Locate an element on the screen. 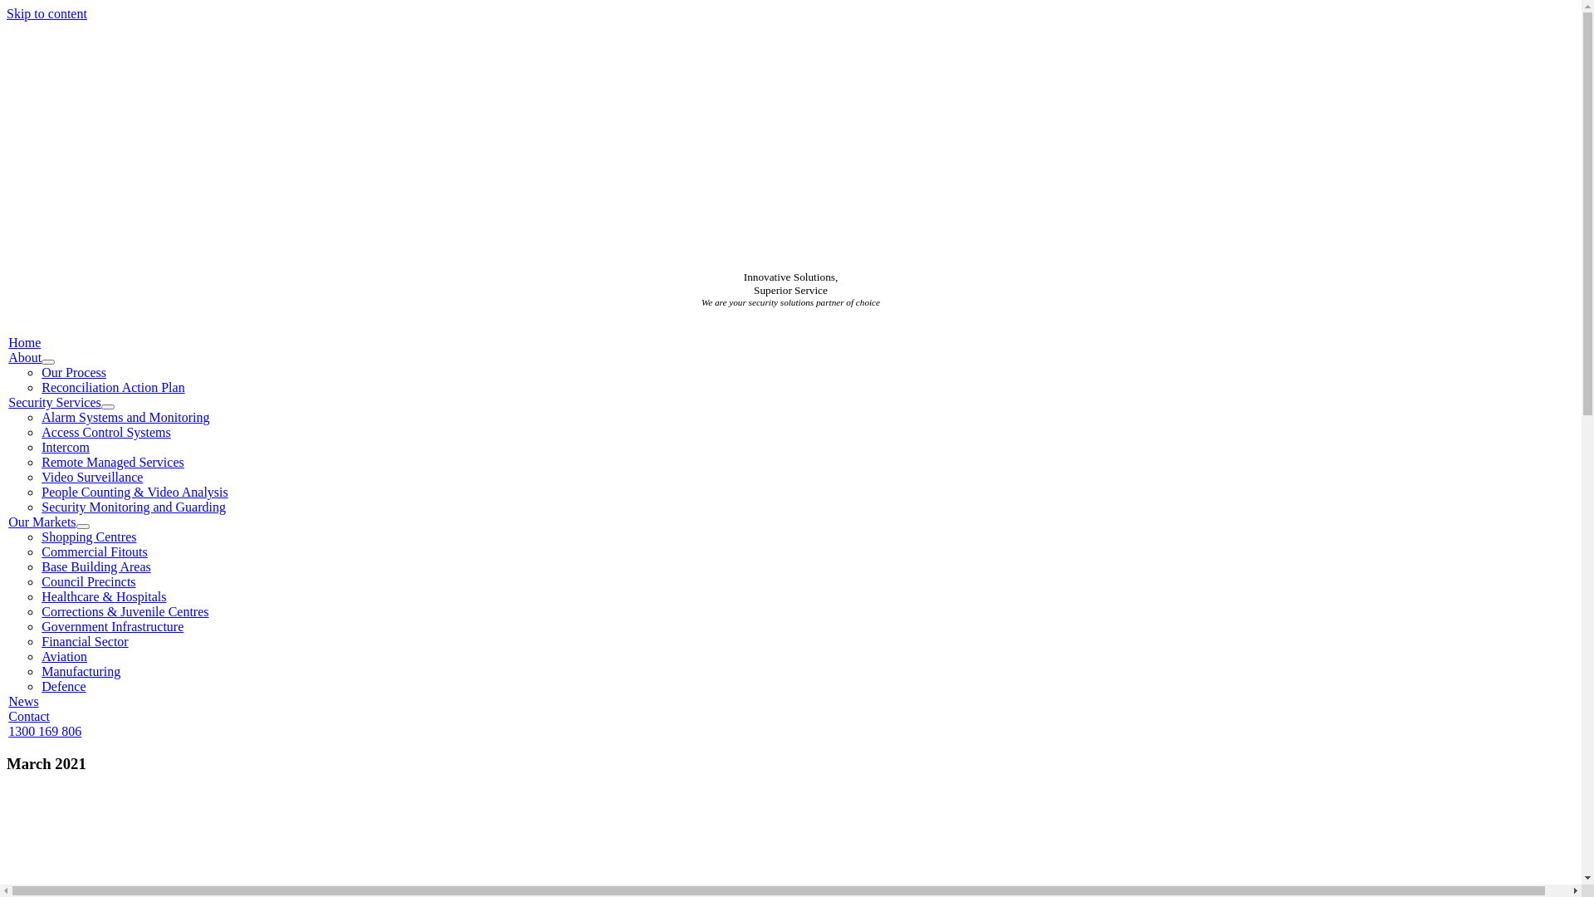 The height and width of the screenshot is (897, 1594). Commercial Fitouts is located at coordinates (95, 551).